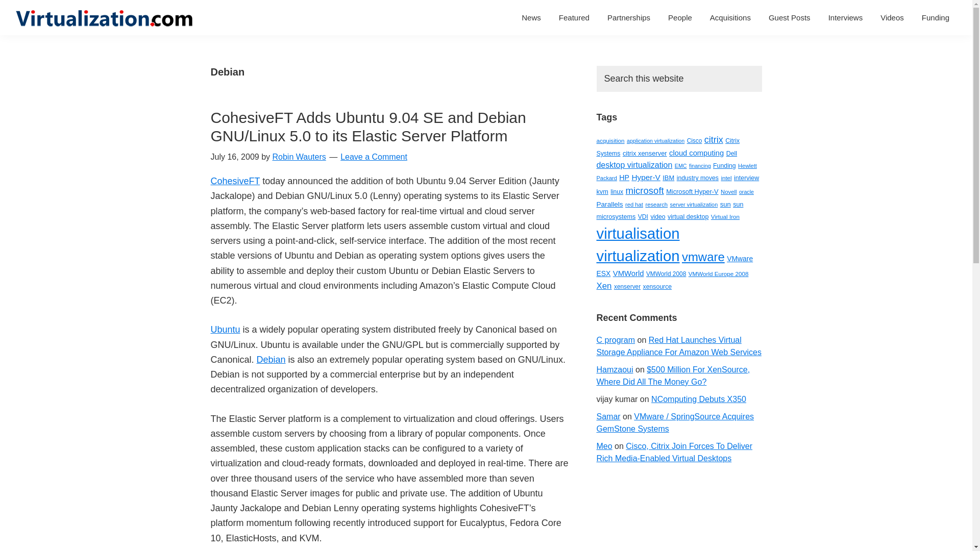 The width and height of the screenshot is (980, 551). Describe the element at coordinates (730, 17) in the screenshot. I see `Acquisitions` at that location.